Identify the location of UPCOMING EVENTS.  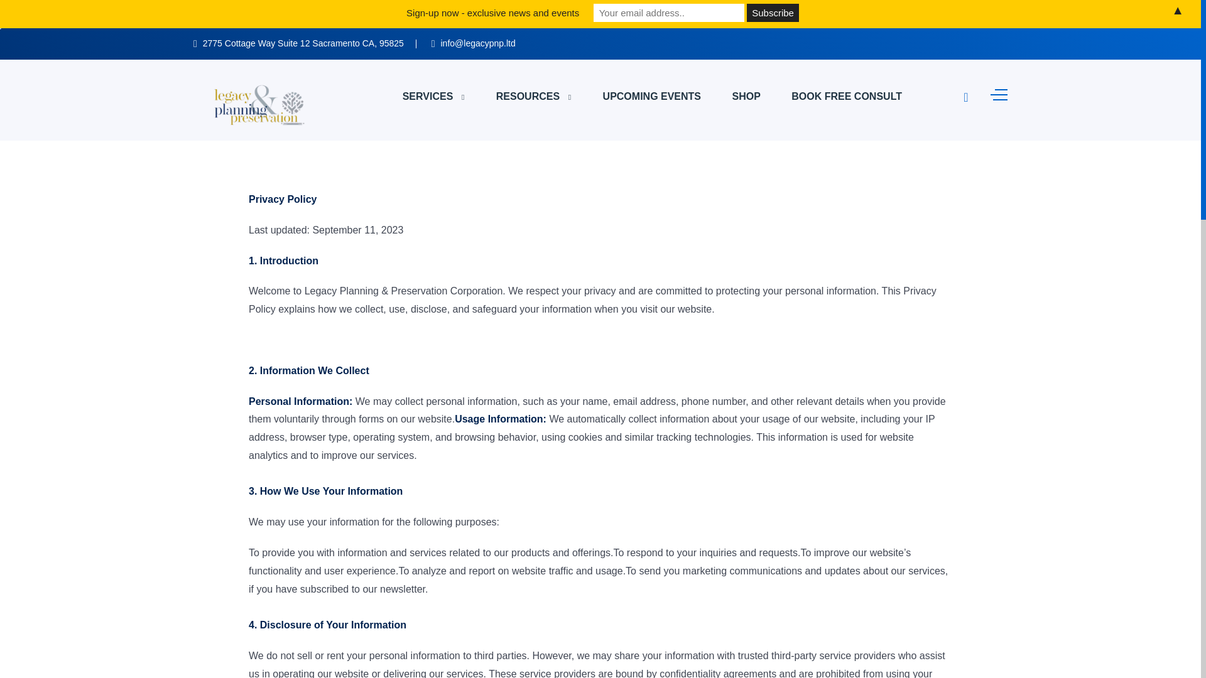
(652, 97).